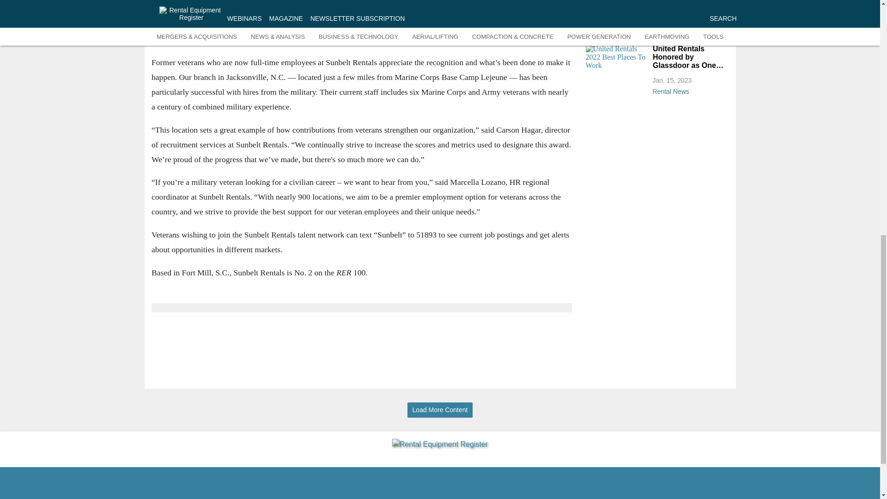 Image resolution: width=887 pixels, height=499 pixels. What do you see at coordinates (687, 31) in the screenshot?
I see `Rental News` at bounding box center [687, 31].